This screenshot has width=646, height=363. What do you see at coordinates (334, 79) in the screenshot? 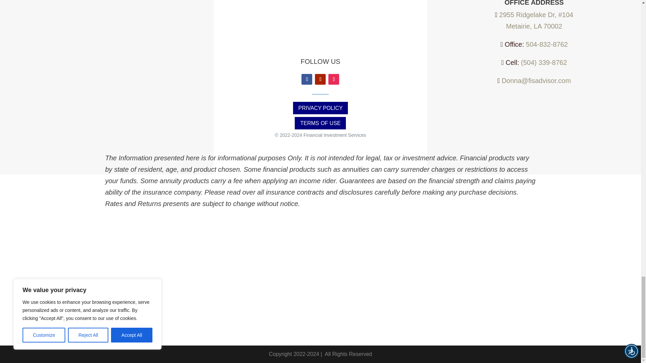
I see `Follow on Instagram` at bounding box center [334, 79].